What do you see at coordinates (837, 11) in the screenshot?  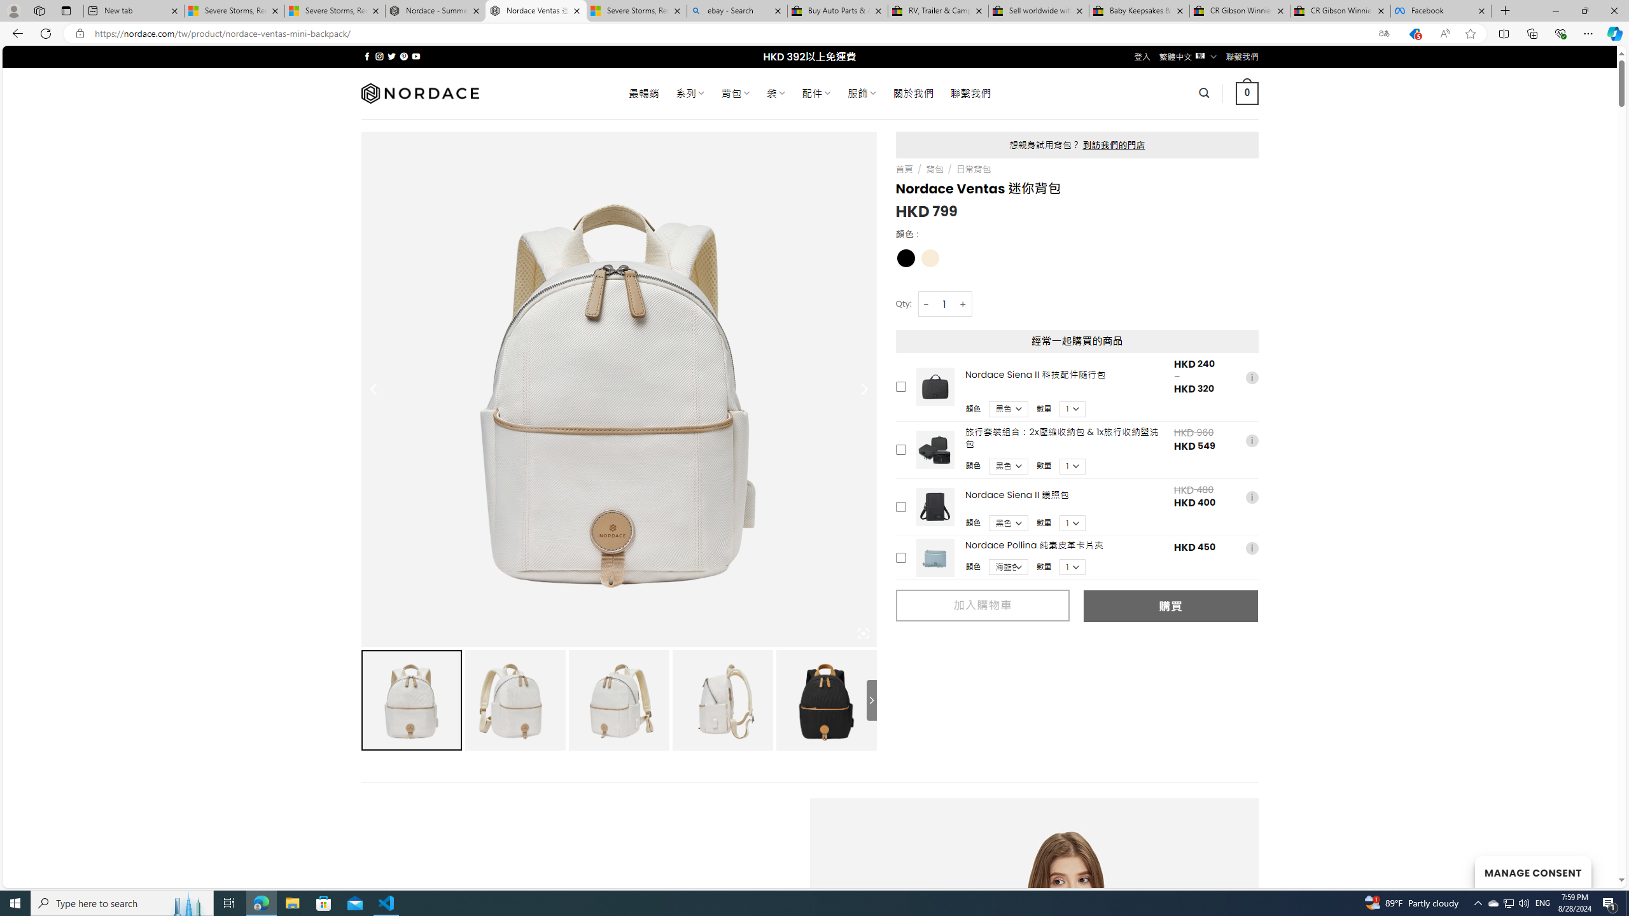 I see `Buy Auto Parts & Accessories | eBay` at bounding box center [837, 11].